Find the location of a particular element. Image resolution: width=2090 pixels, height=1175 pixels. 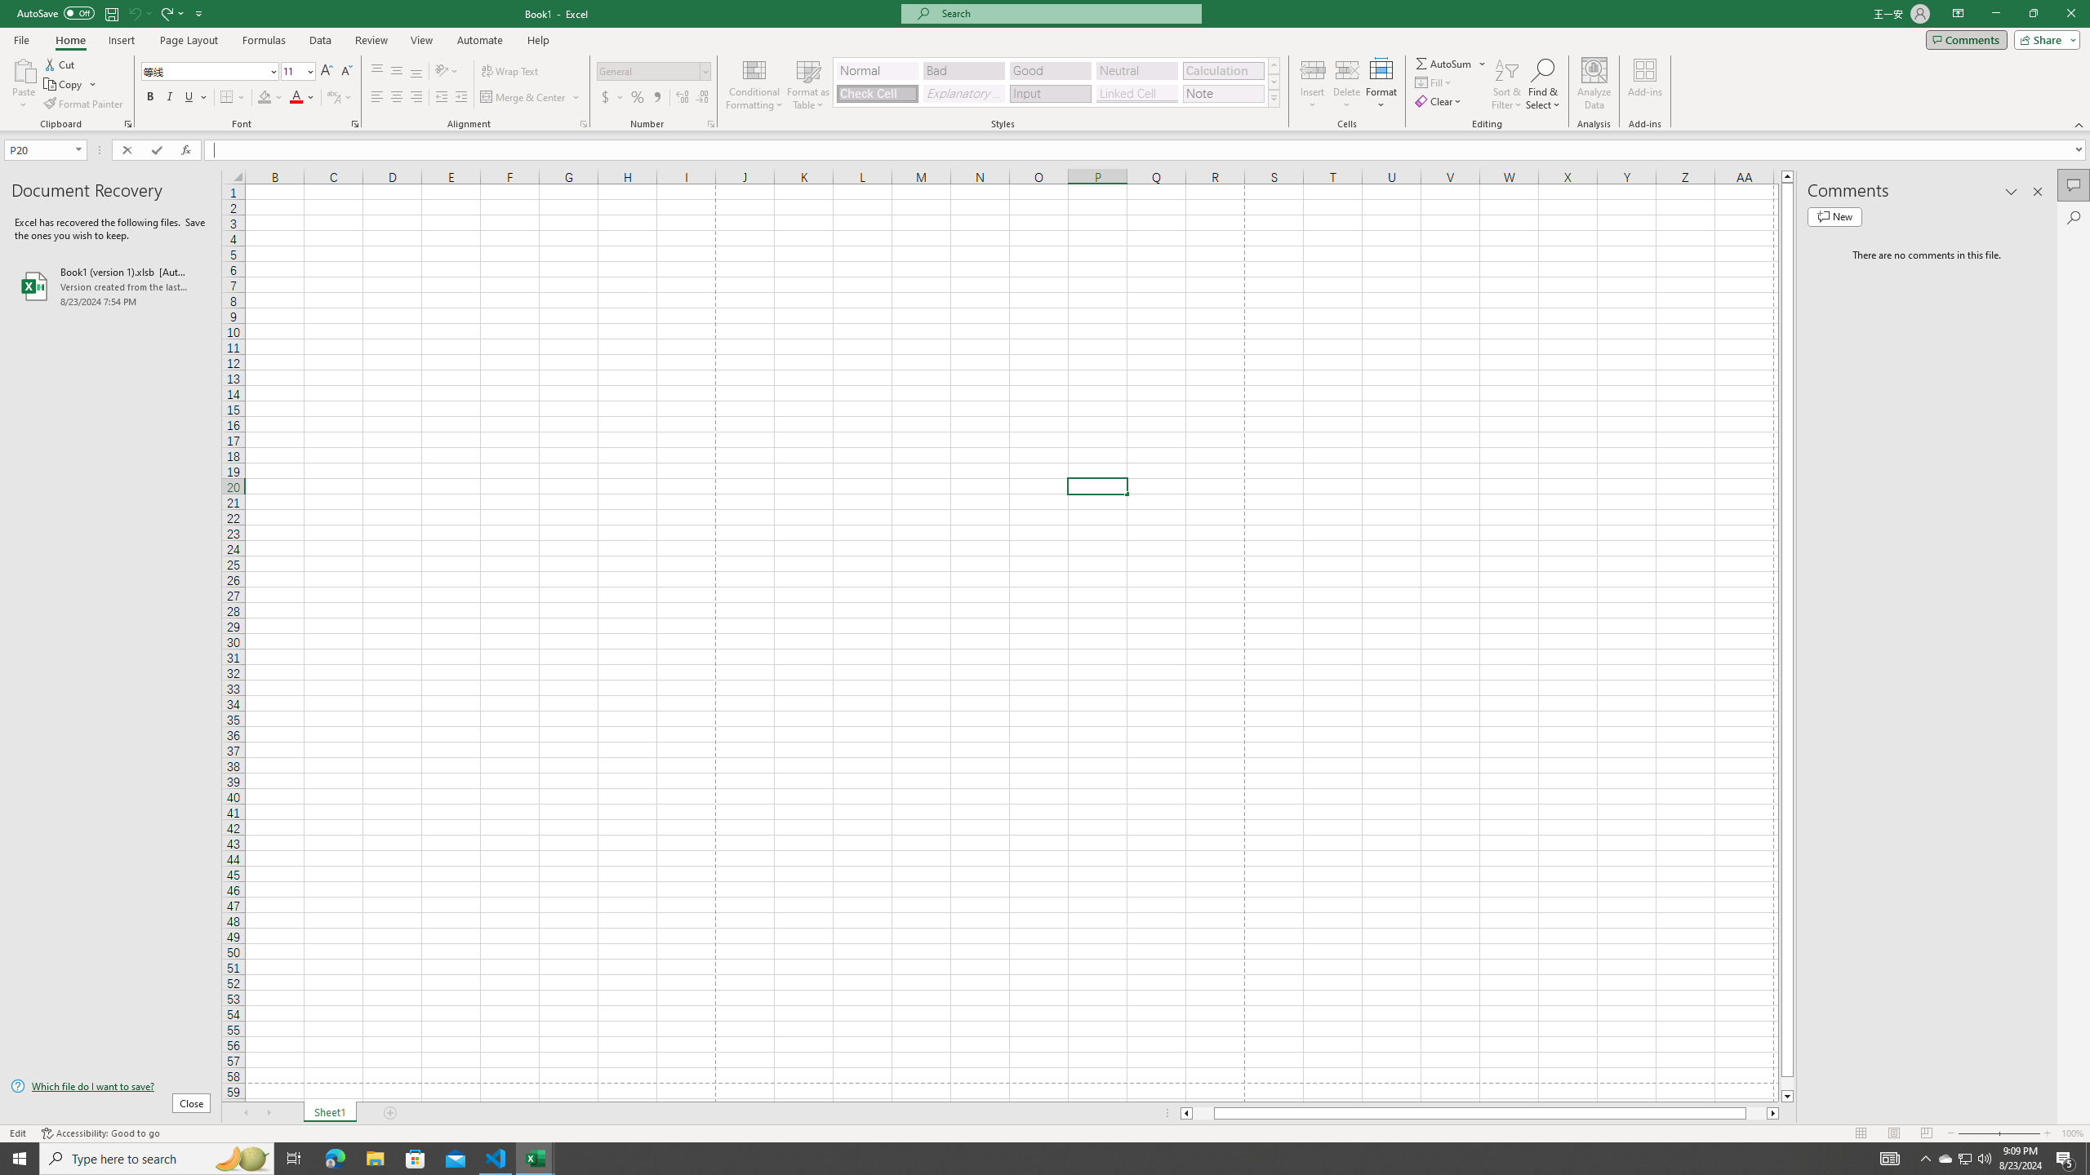

Calculation is located at coordinates (1223, 70).